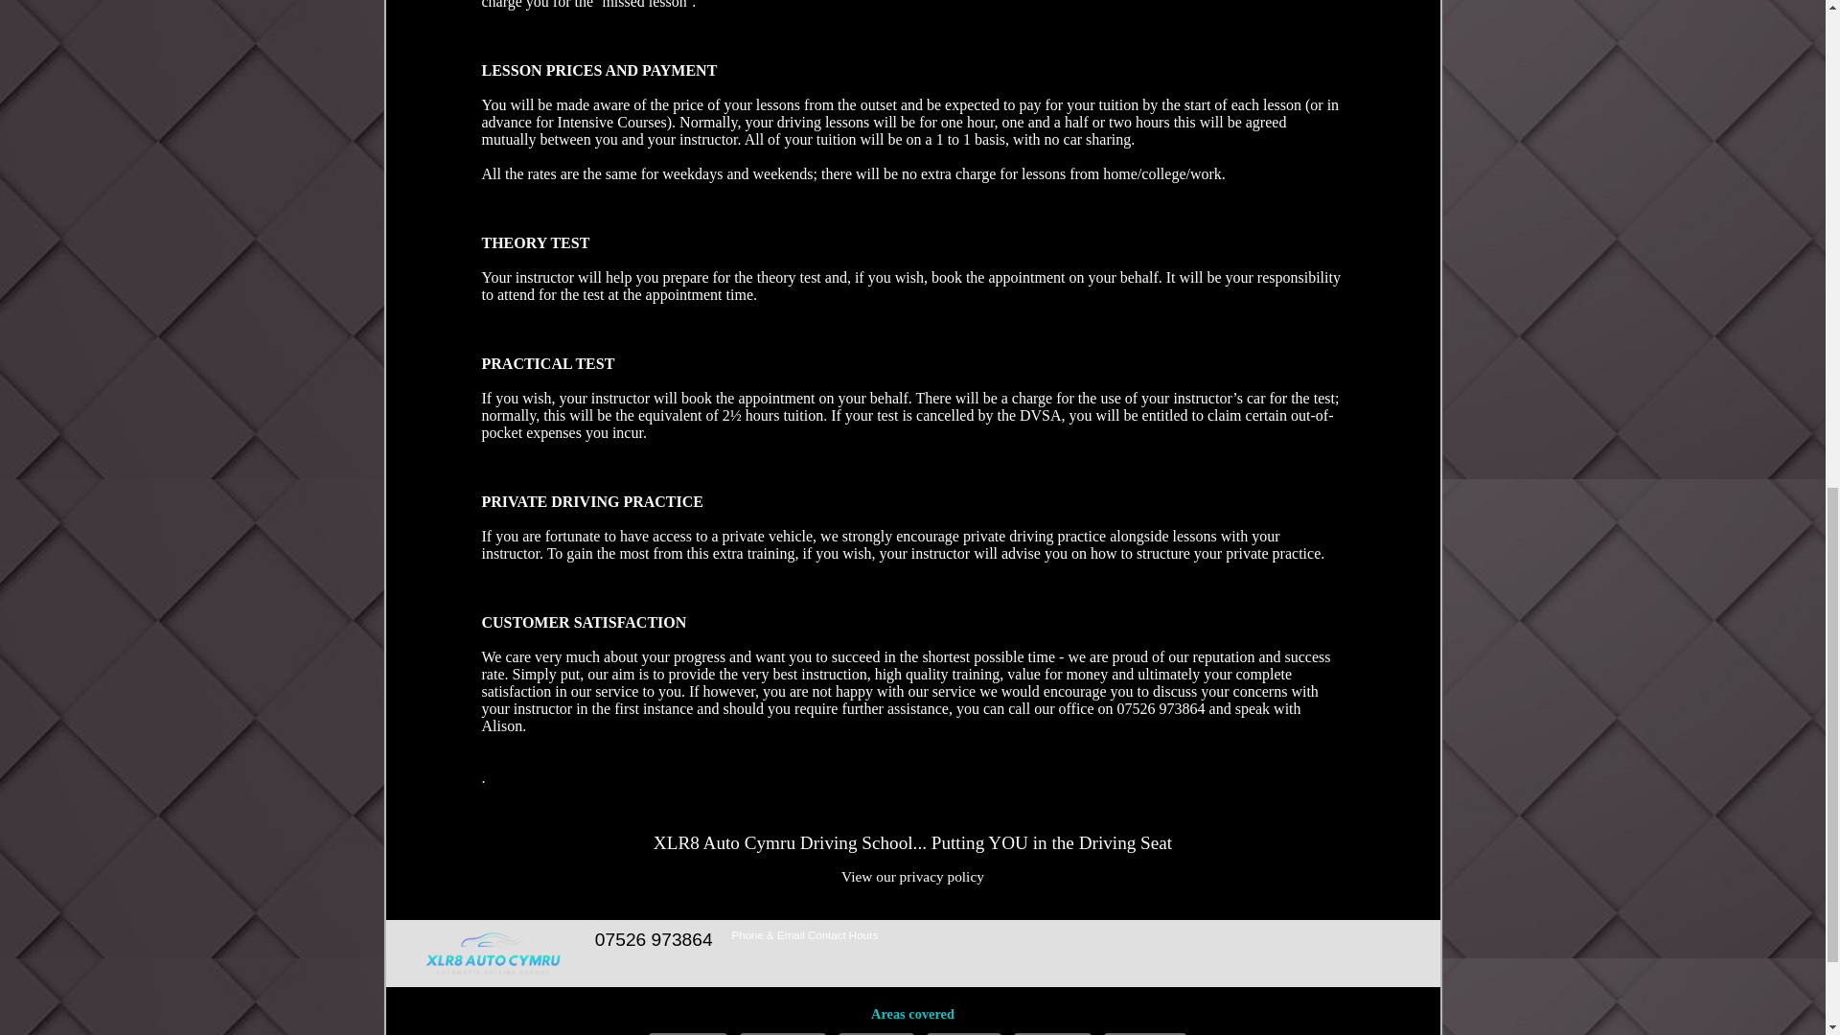  What do you see at coordinates (1052, 1033) in the screenshot?
I see `Pencoed` at bounding box center [1052, 1033].